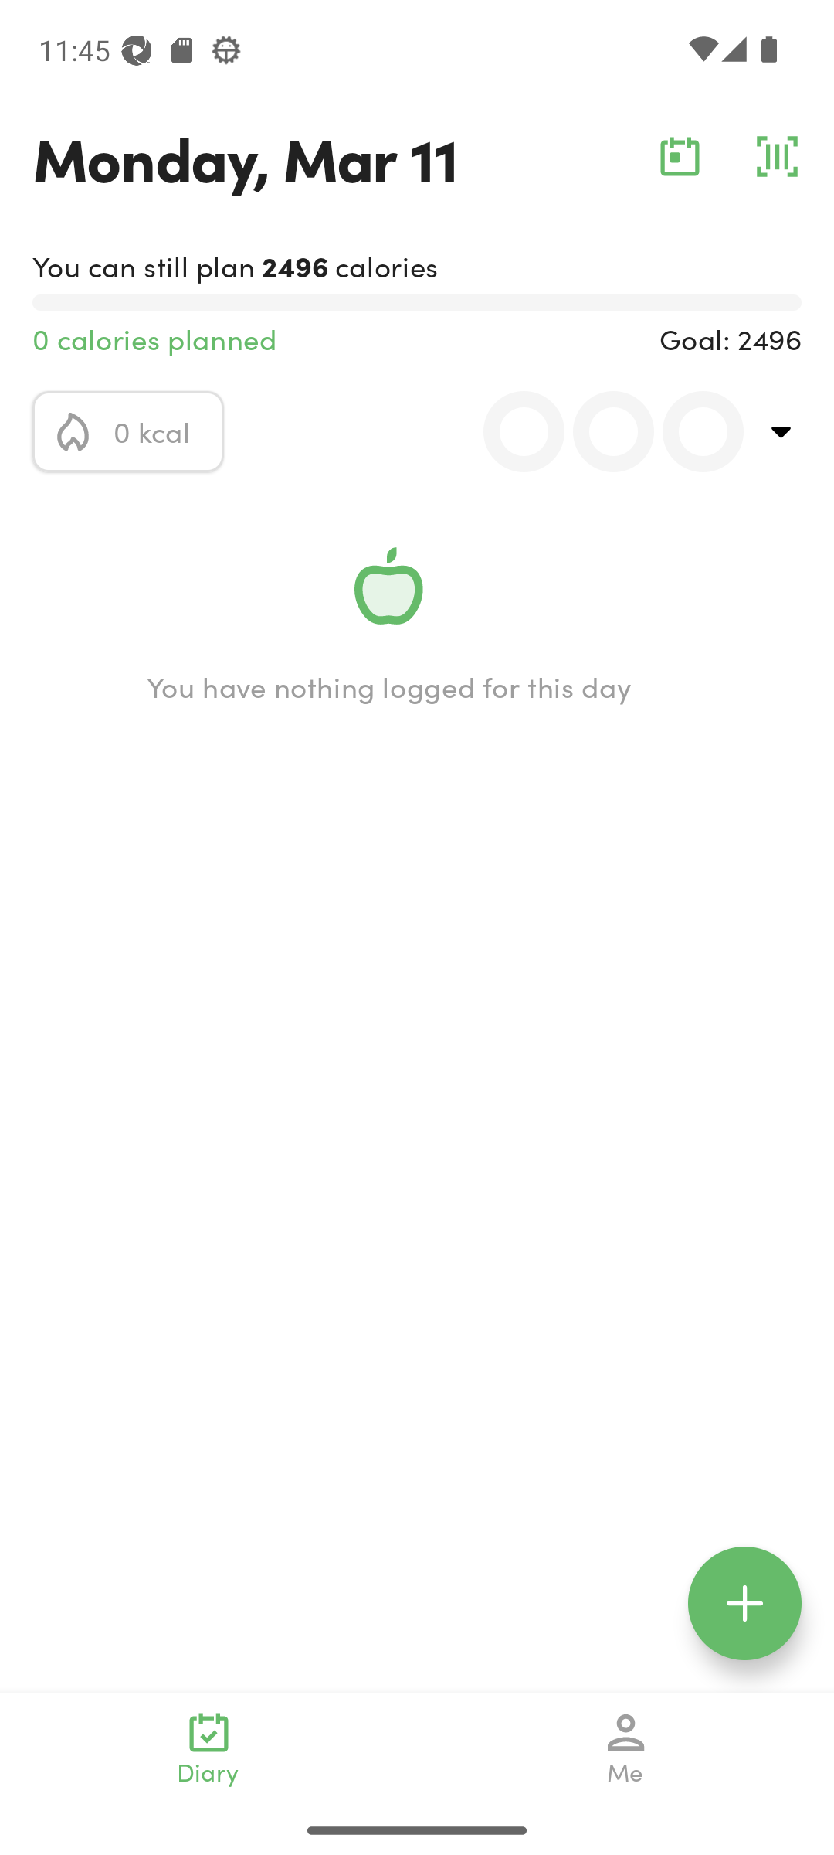 Image resolution: width=834 pixels, height=1855 pixels. I want to click on calorie_icon 0 kcal, so click(128, 431).